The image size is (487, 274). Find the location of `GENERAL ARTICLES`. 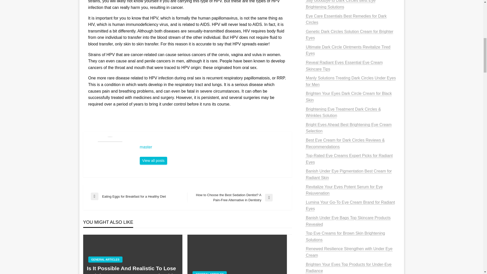

GENERAL ARTICLES is located at coordinates (210, 272).